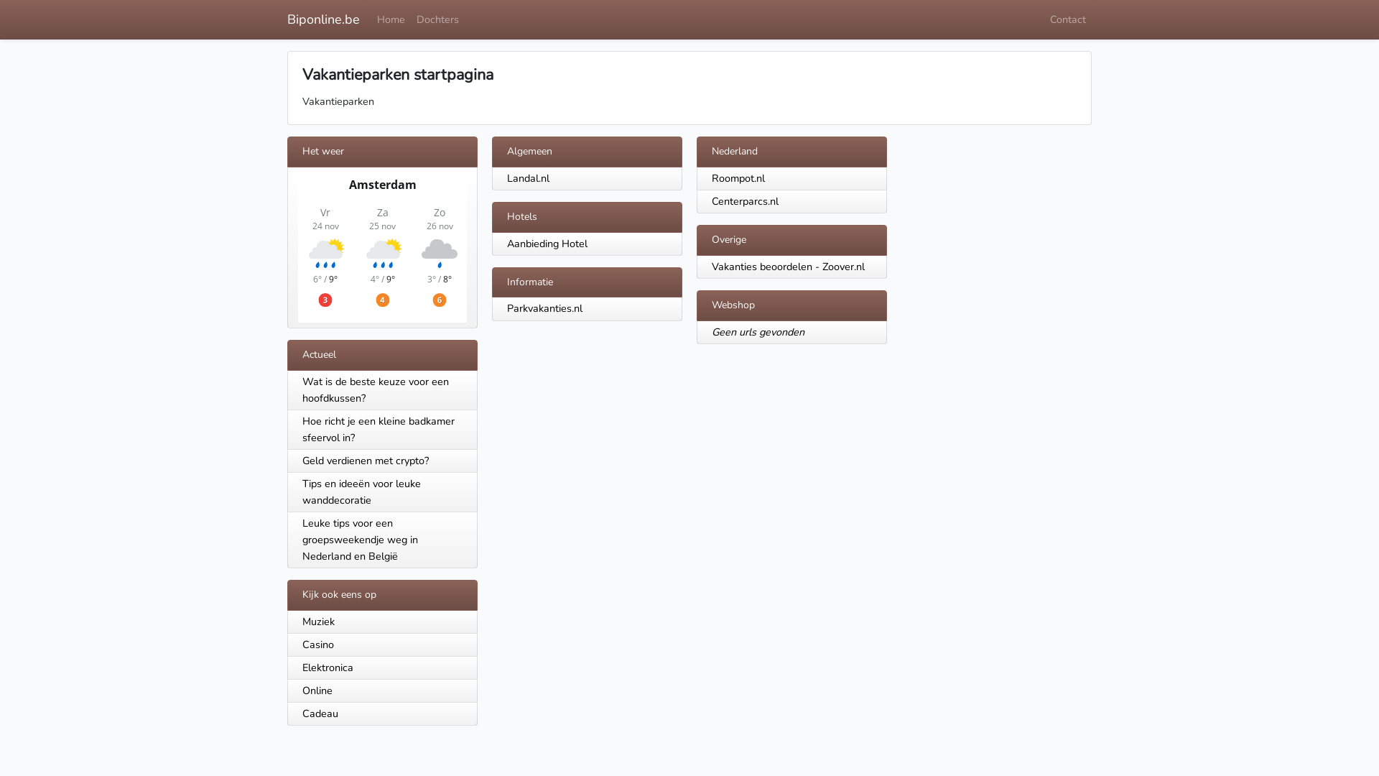 This screenshot has width=1379, height=776. Describe the element at coordinates (382, 691) in the screenshot. I see `Online` at that location.